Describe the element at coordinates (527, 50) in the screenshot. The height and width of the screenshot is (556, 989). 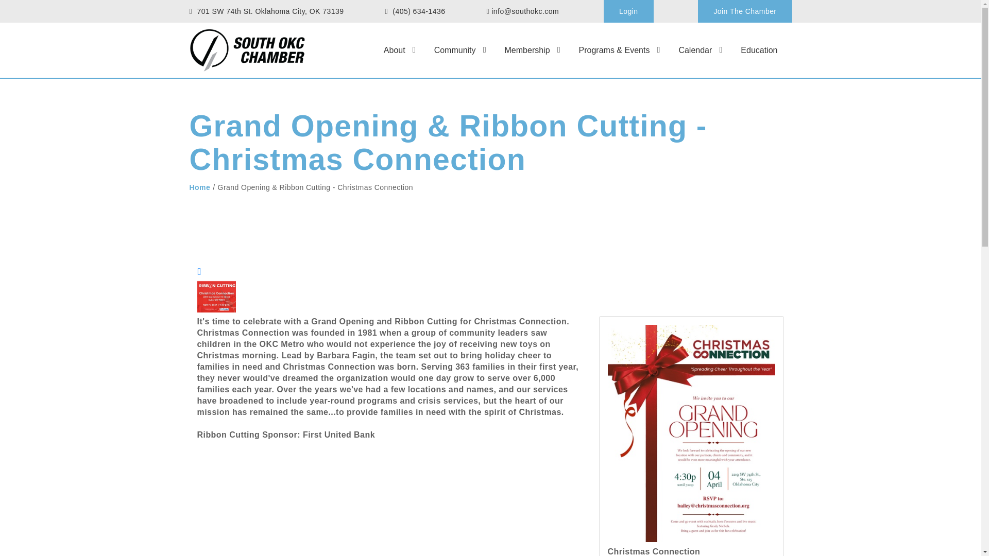
I see `Membership` at that location.